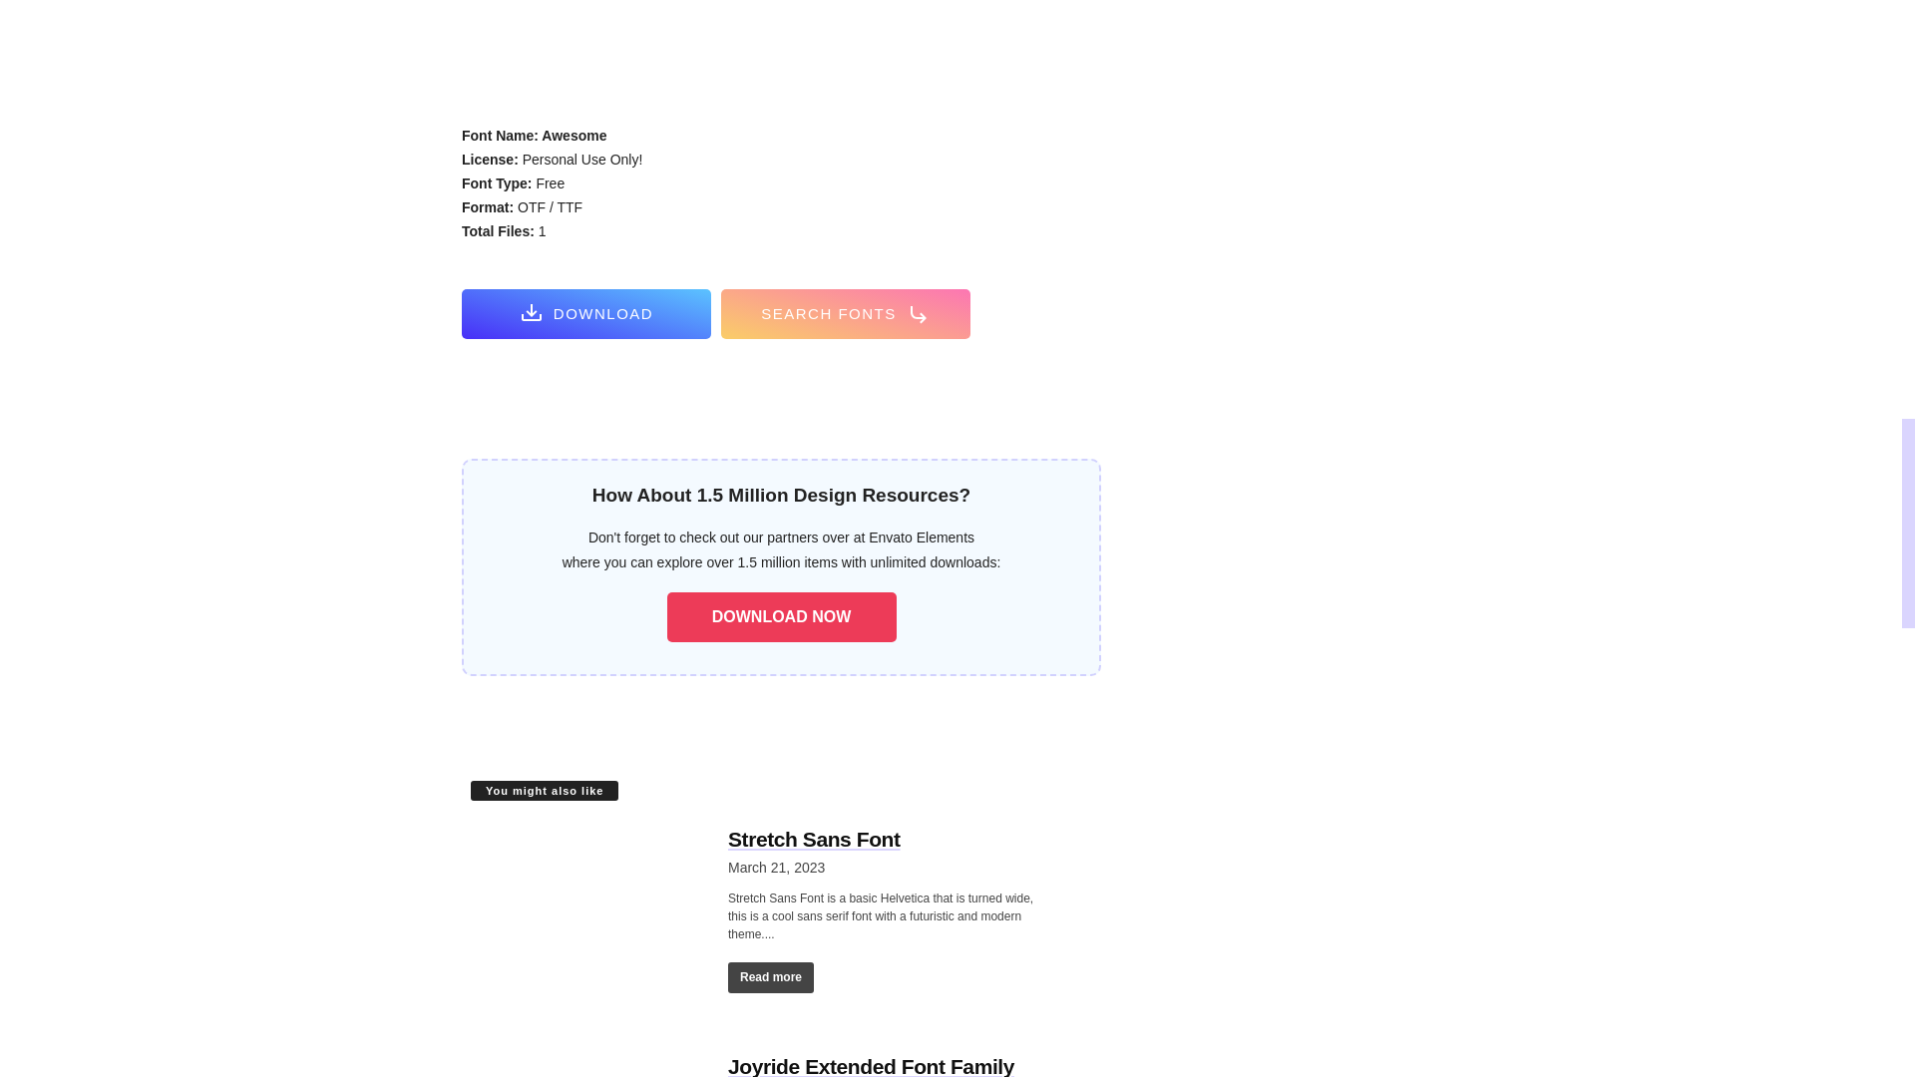 This screenshot has width=1915, height=1077. Describe the element at coordinates (589, 911) in the screenshot. I see `Stretch Sans Font` at that location.